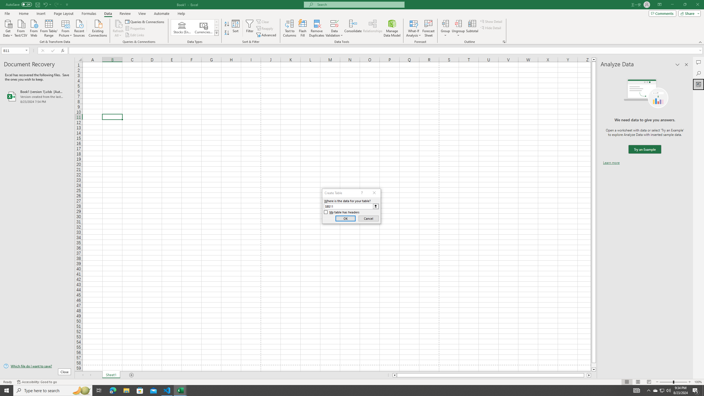  What do you see at coordinates (392, 28) in the screenshot?
I see `Manage Data Model` at bounding box center [392, 28].